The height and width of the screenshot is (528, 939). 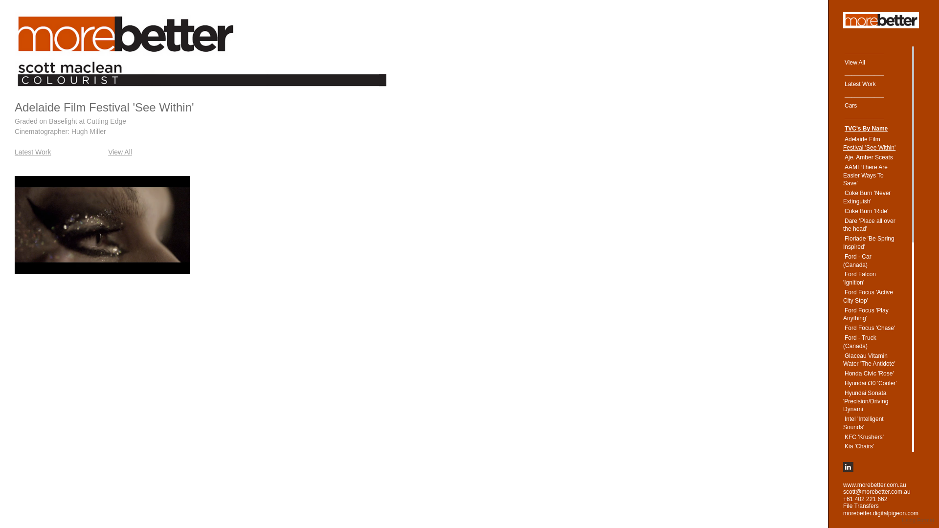 I want to click on Latest Work, so click(x=860, y=84).